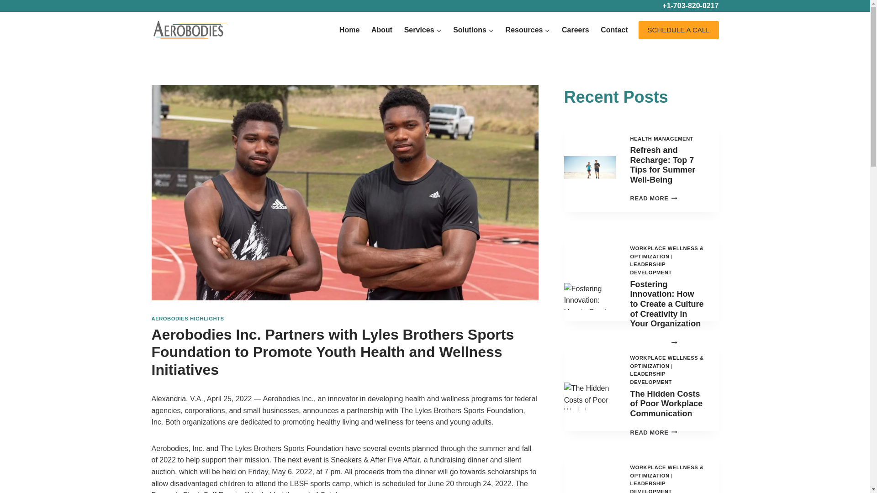 Image resolution: width=877 pixels, height=493 pixels. I want to click on SCHEDULE A CALL, so click(679, 30).